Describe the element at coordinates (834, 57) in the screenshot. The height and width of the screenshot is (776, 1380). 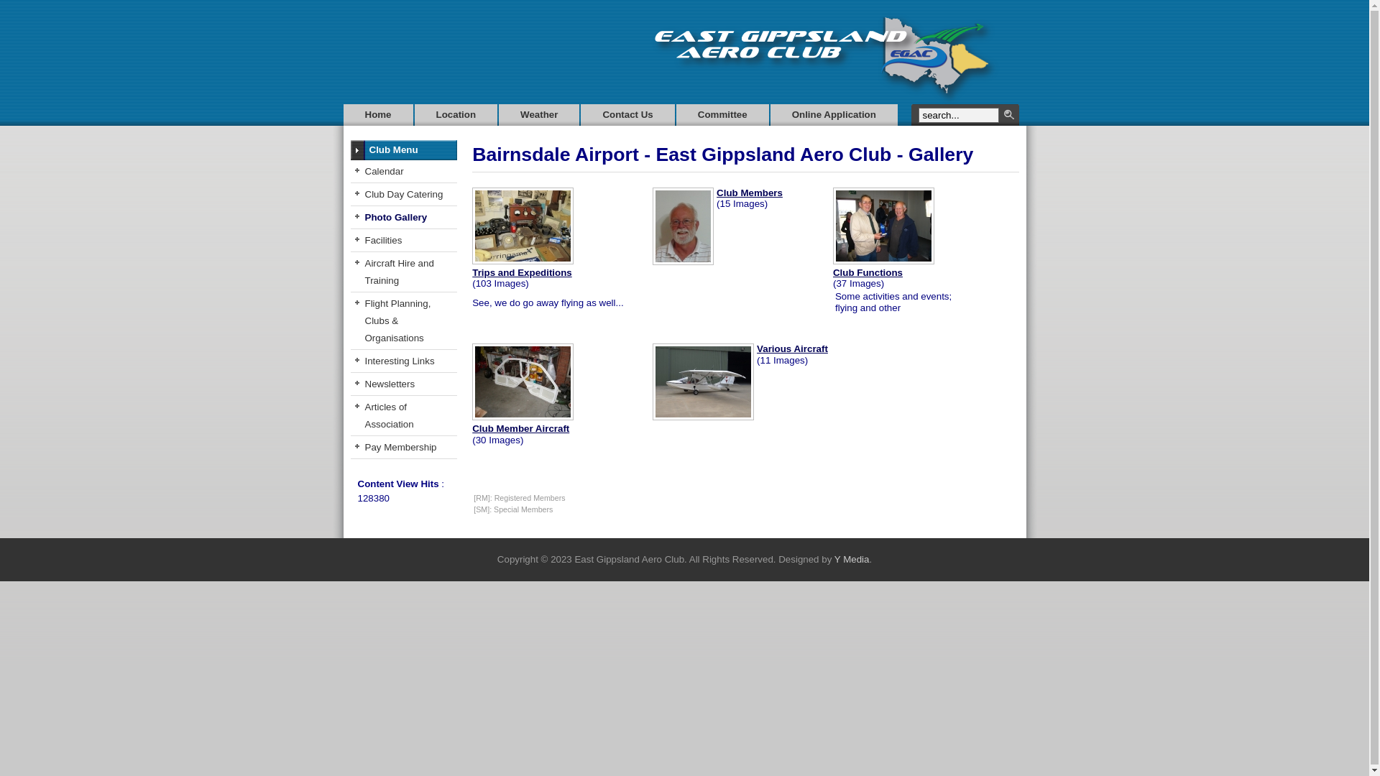
I see `East Gippsland Aero Club` at that location.